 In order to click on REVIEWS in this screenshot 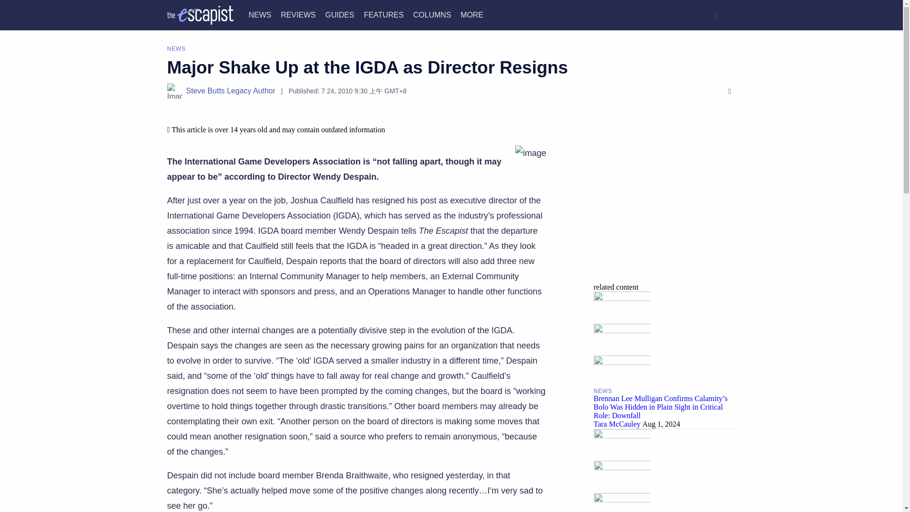, I will do `click(298, 14)`.